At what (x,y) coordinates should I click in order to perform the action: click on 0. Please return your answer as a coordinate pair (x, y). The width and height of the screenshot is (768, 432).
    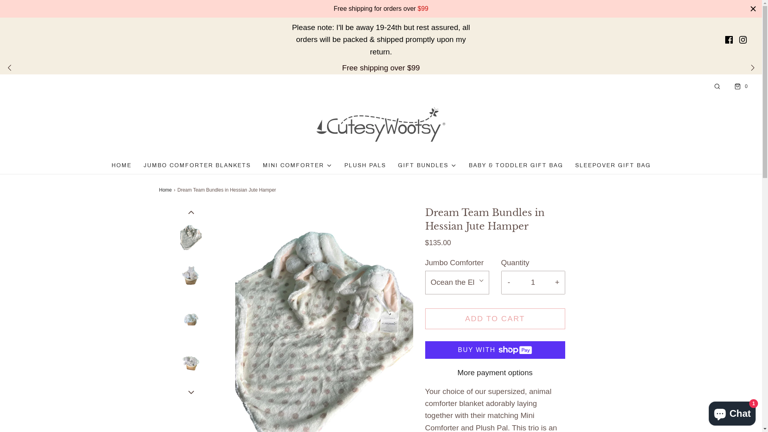
    Looking at the image, I should click on (740, 86).